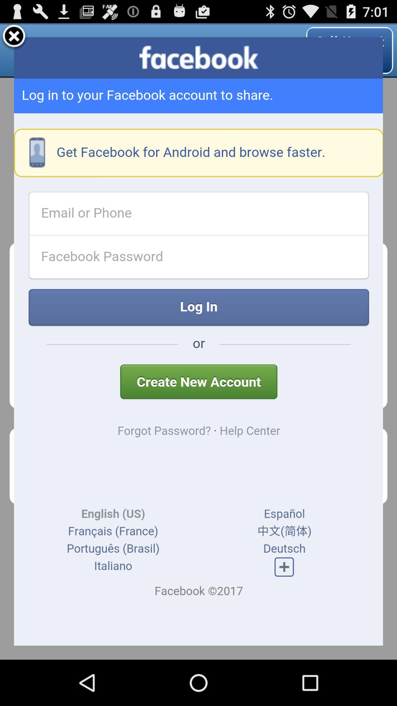 The height and width of the screenshot is (706, 397). Describe the element at coordinates (14, 38) in the screenshot. I see `close the page` at that location.